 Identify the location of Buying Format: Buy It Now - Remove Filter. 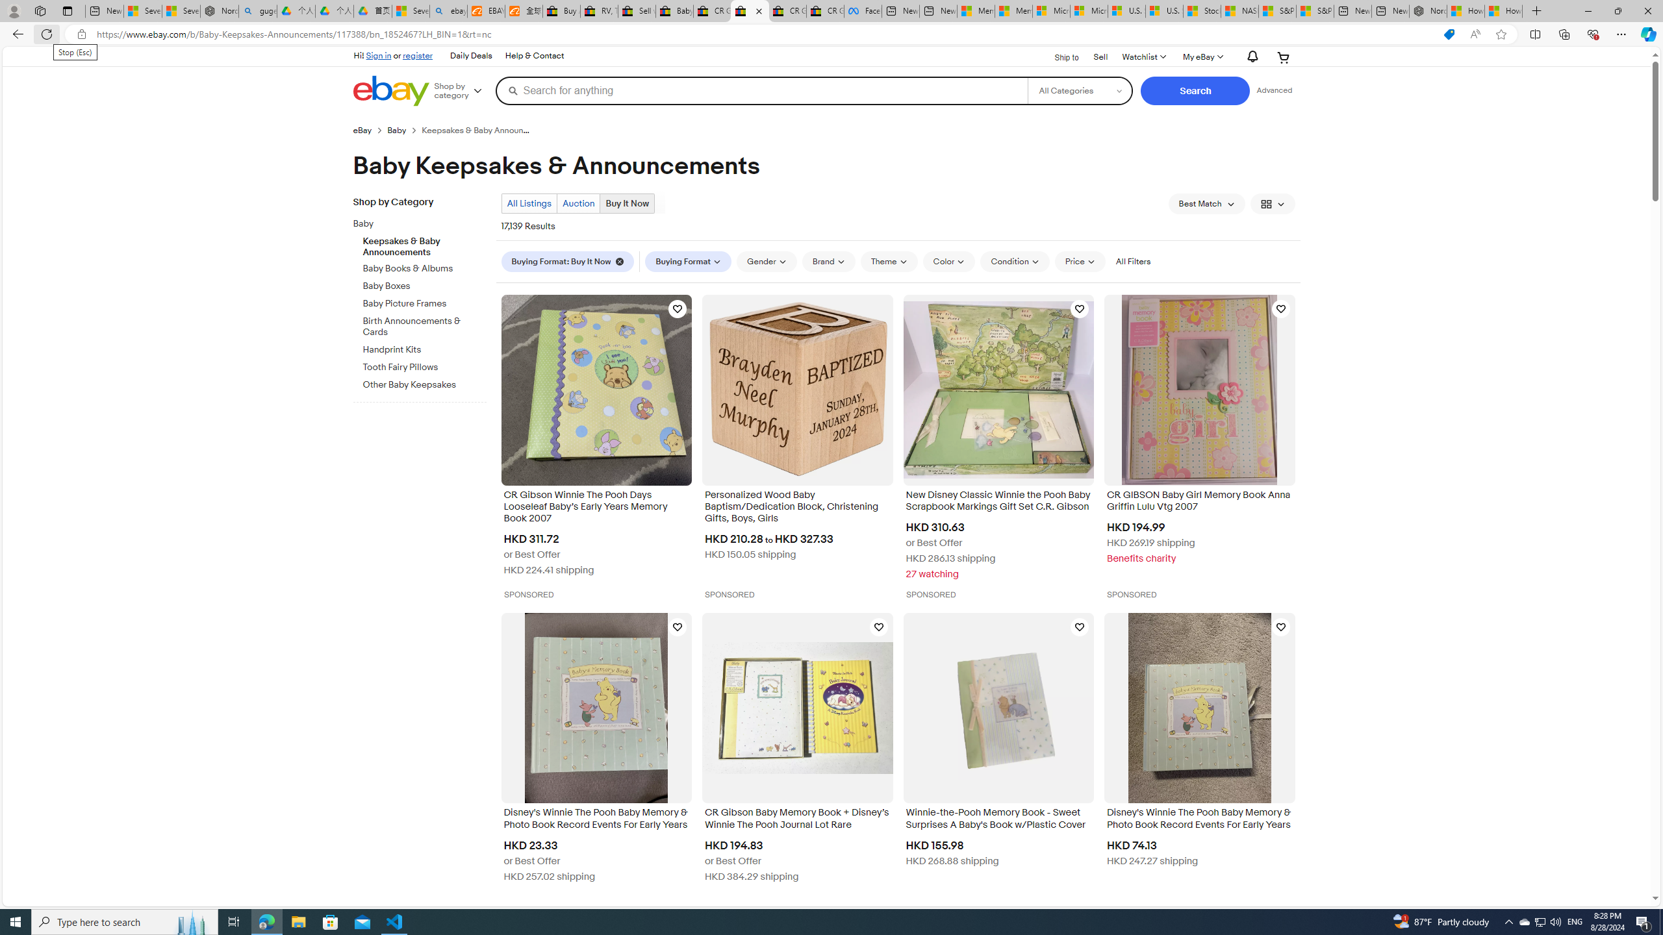
(568, 262).